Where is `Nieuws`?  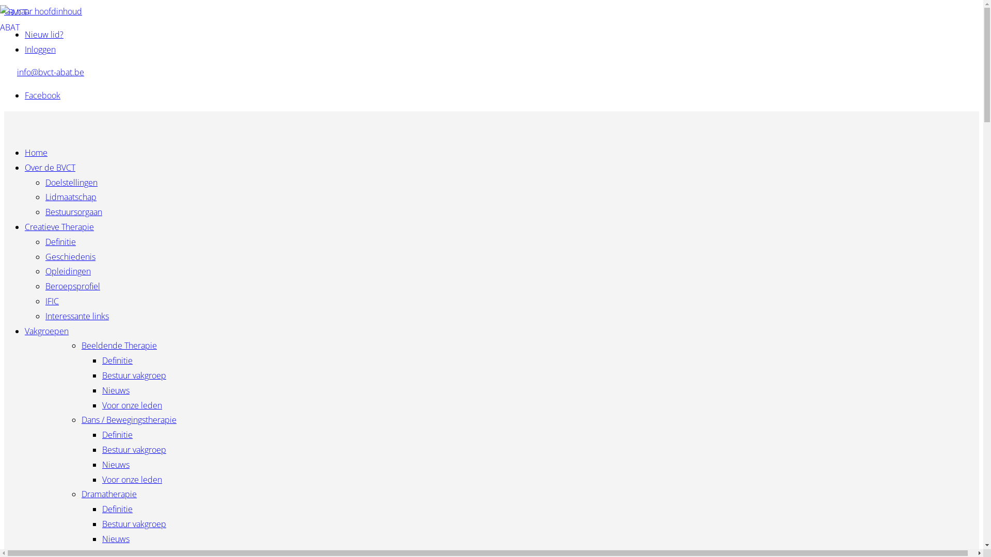 Nieuws is located at coordinates (116, 465).